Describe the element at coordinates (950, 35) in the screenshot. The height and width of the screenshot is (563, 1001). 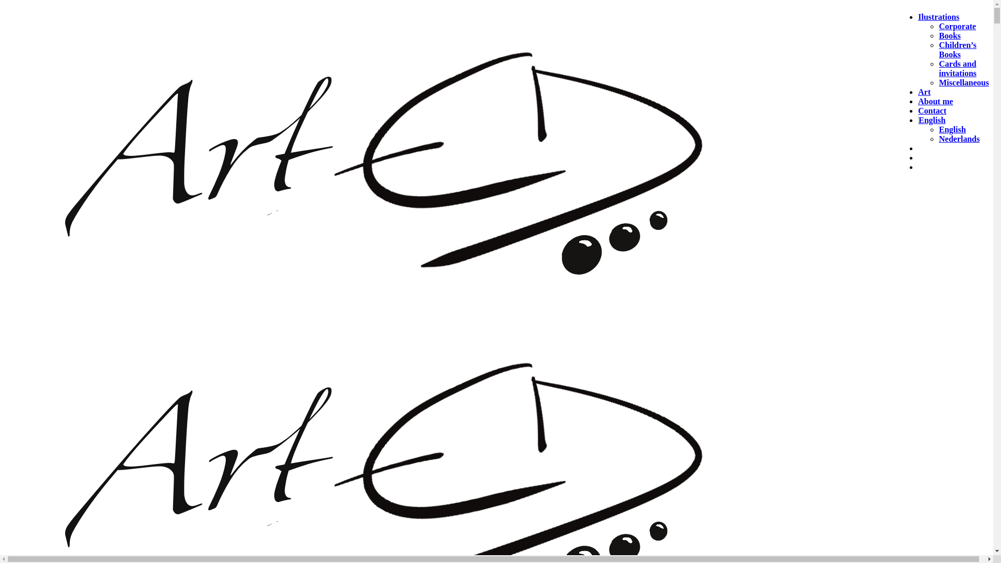
I see `Books` at that location.